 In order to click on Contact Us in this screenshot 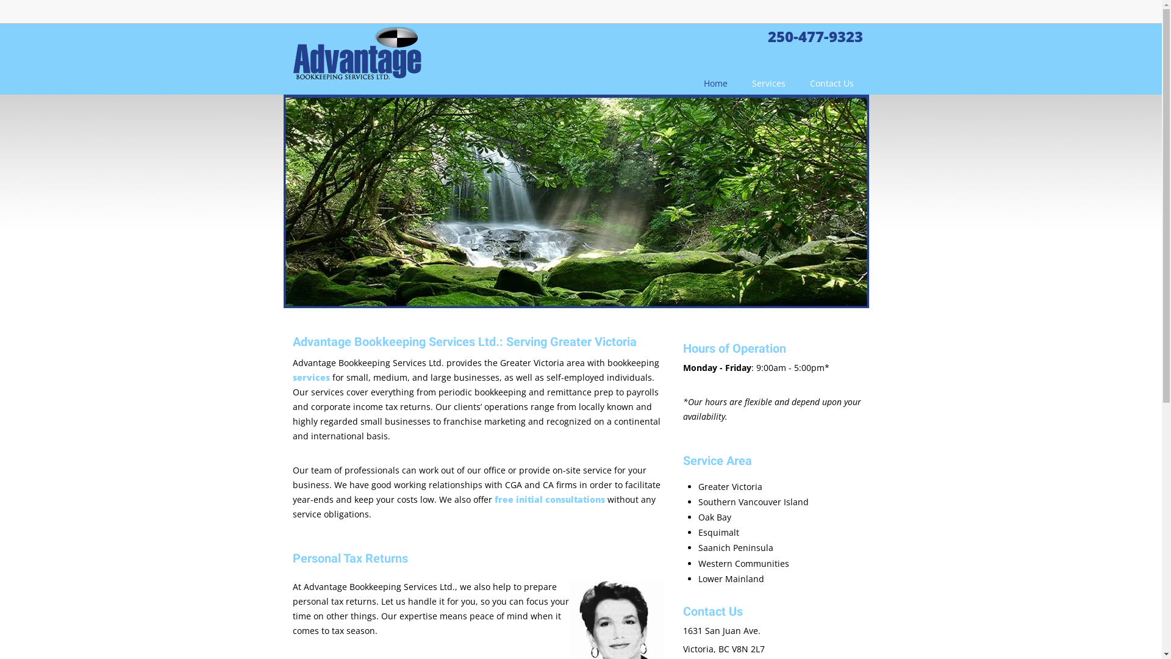, I will do `click(832, 84)`.